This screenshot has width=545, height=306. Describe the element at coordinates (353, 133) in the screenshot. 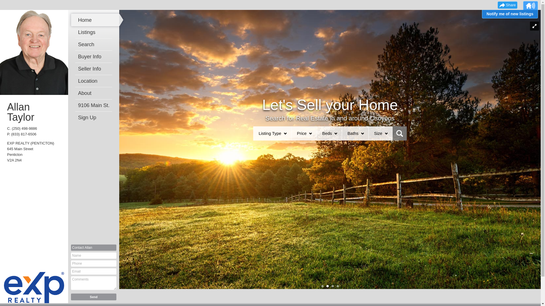

I see `Baths` at that location.